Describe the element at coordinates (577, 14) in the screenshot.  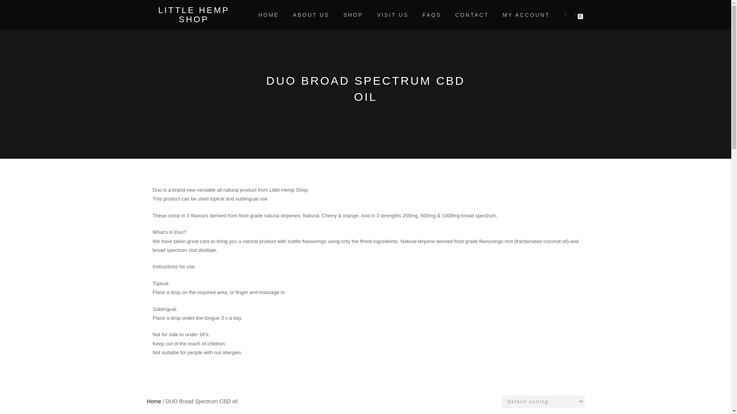
I see `View your shopping basket` at that location.